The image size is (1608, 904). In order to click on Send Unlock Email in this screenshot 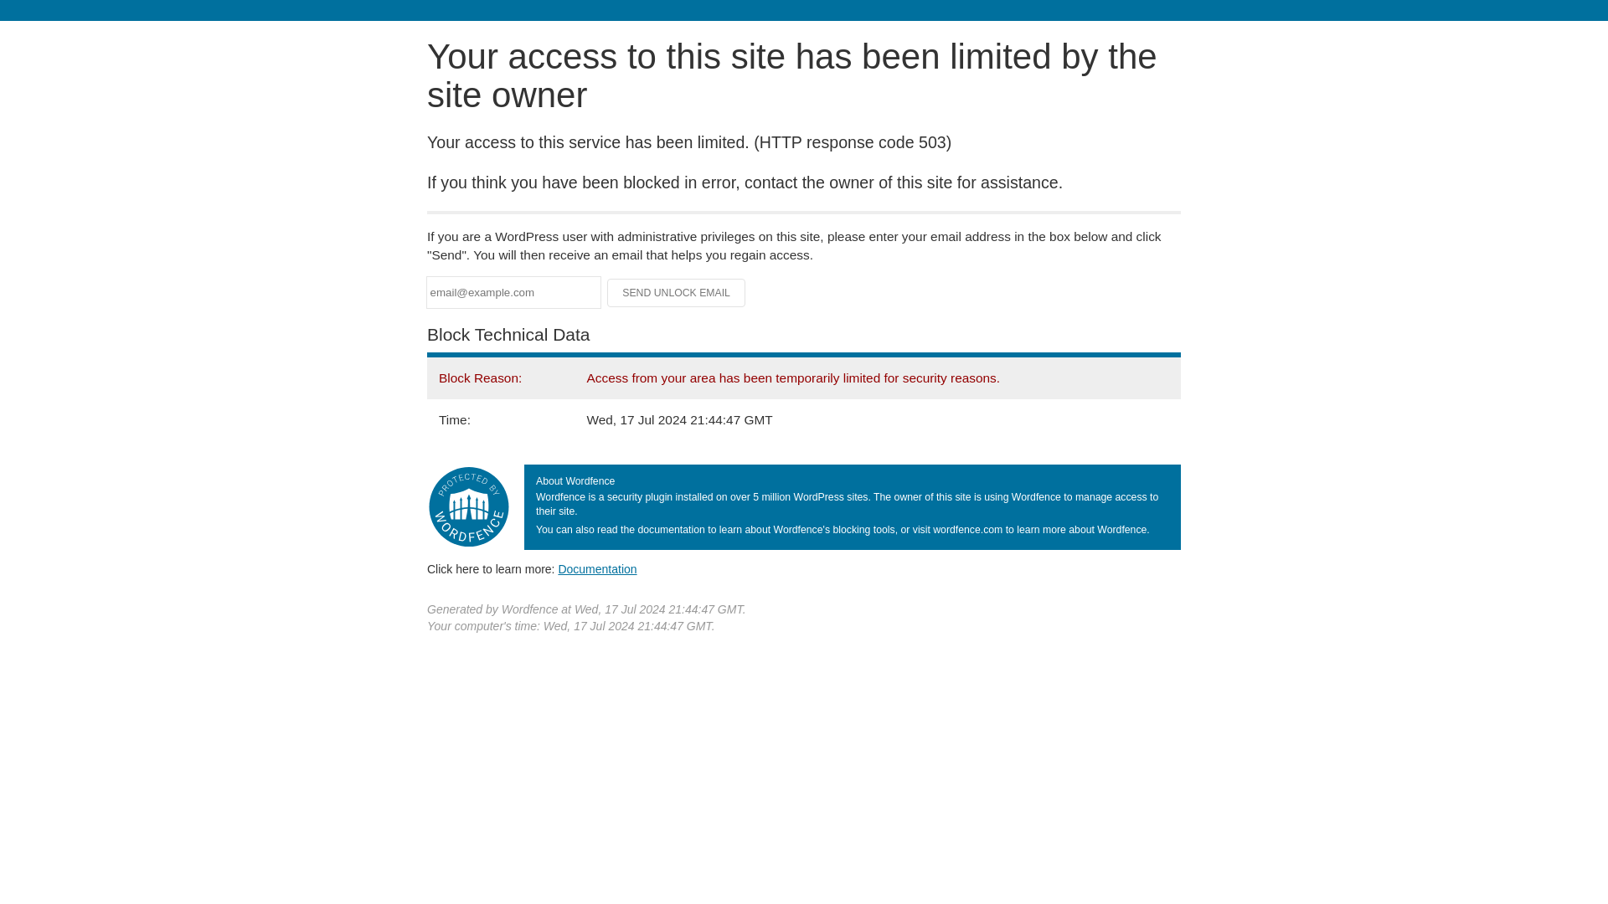, I will do `click(677, 293)`.